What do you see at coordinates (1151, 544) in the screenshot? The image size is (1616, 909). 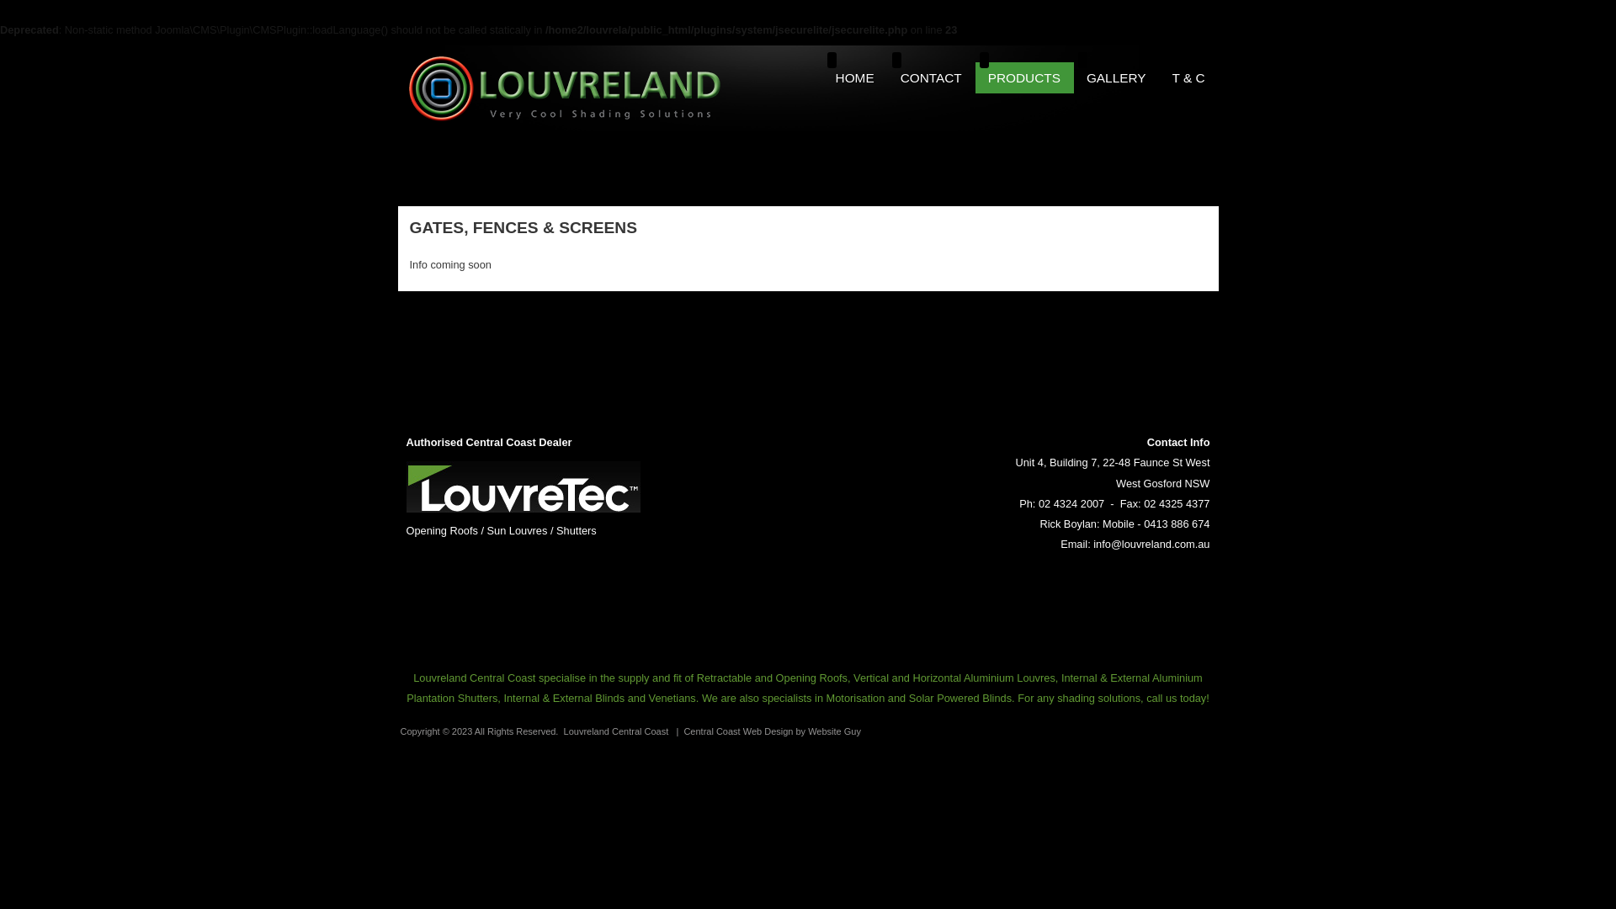 I see `info@louvreland.com.au` at bounding box center [1151, 544].